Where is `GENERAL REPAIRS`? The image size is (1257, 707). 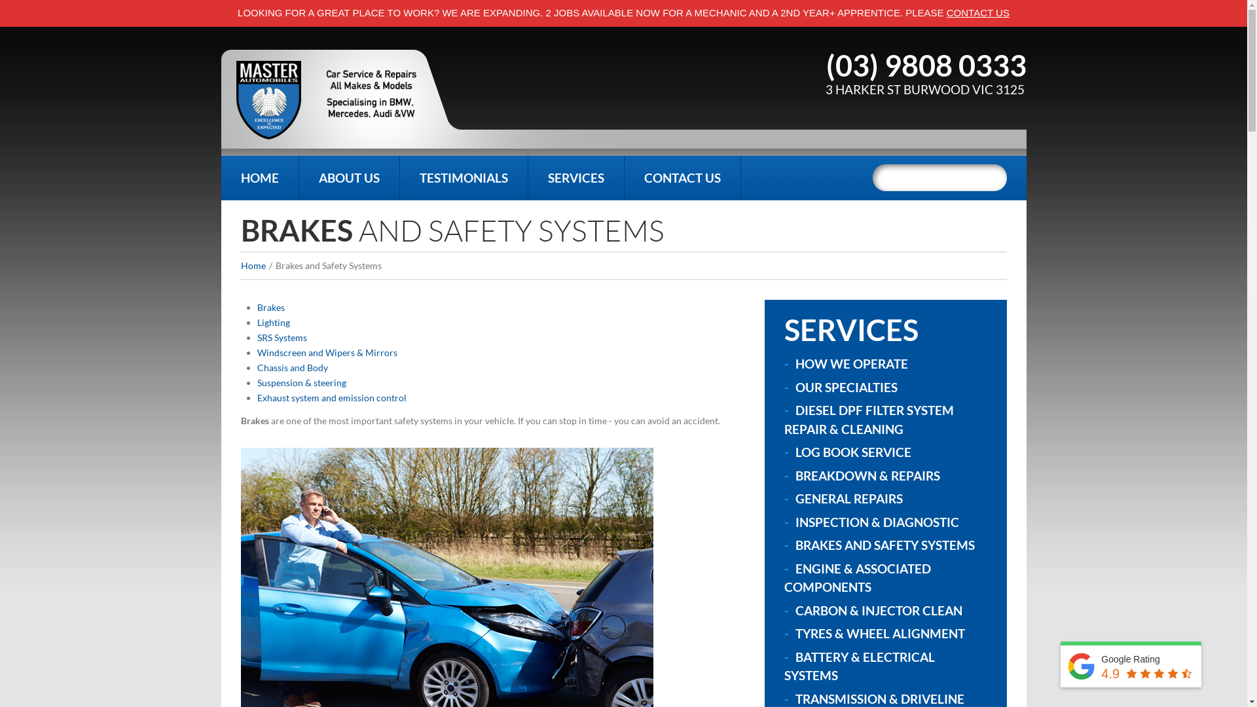
GENERAL REPAIRS is located at coordinates (848, 499).